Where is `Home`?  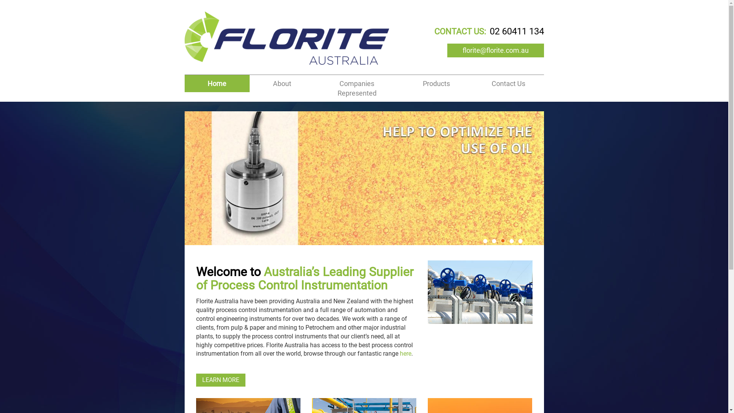
Home is located at coordinates (217, 83).